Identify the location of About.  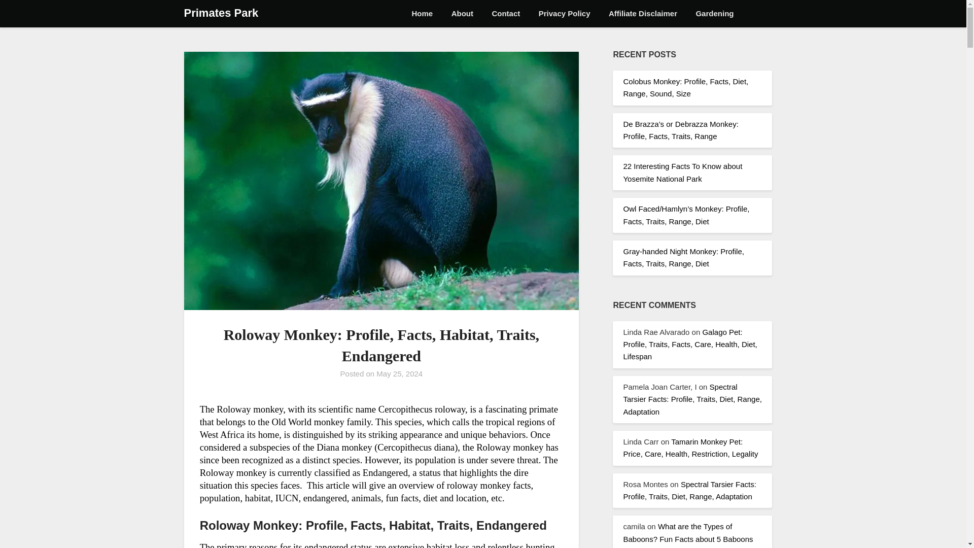
(462, 14).